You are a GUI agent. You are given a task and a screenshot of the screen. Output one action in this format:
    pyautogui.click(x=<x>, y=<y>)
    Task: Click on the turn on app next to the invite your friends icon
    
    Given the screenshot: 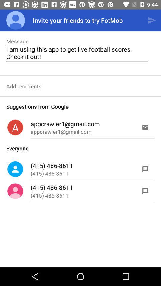 What is the action you would take?
    pyautogui.click(x=151, y=20)
    